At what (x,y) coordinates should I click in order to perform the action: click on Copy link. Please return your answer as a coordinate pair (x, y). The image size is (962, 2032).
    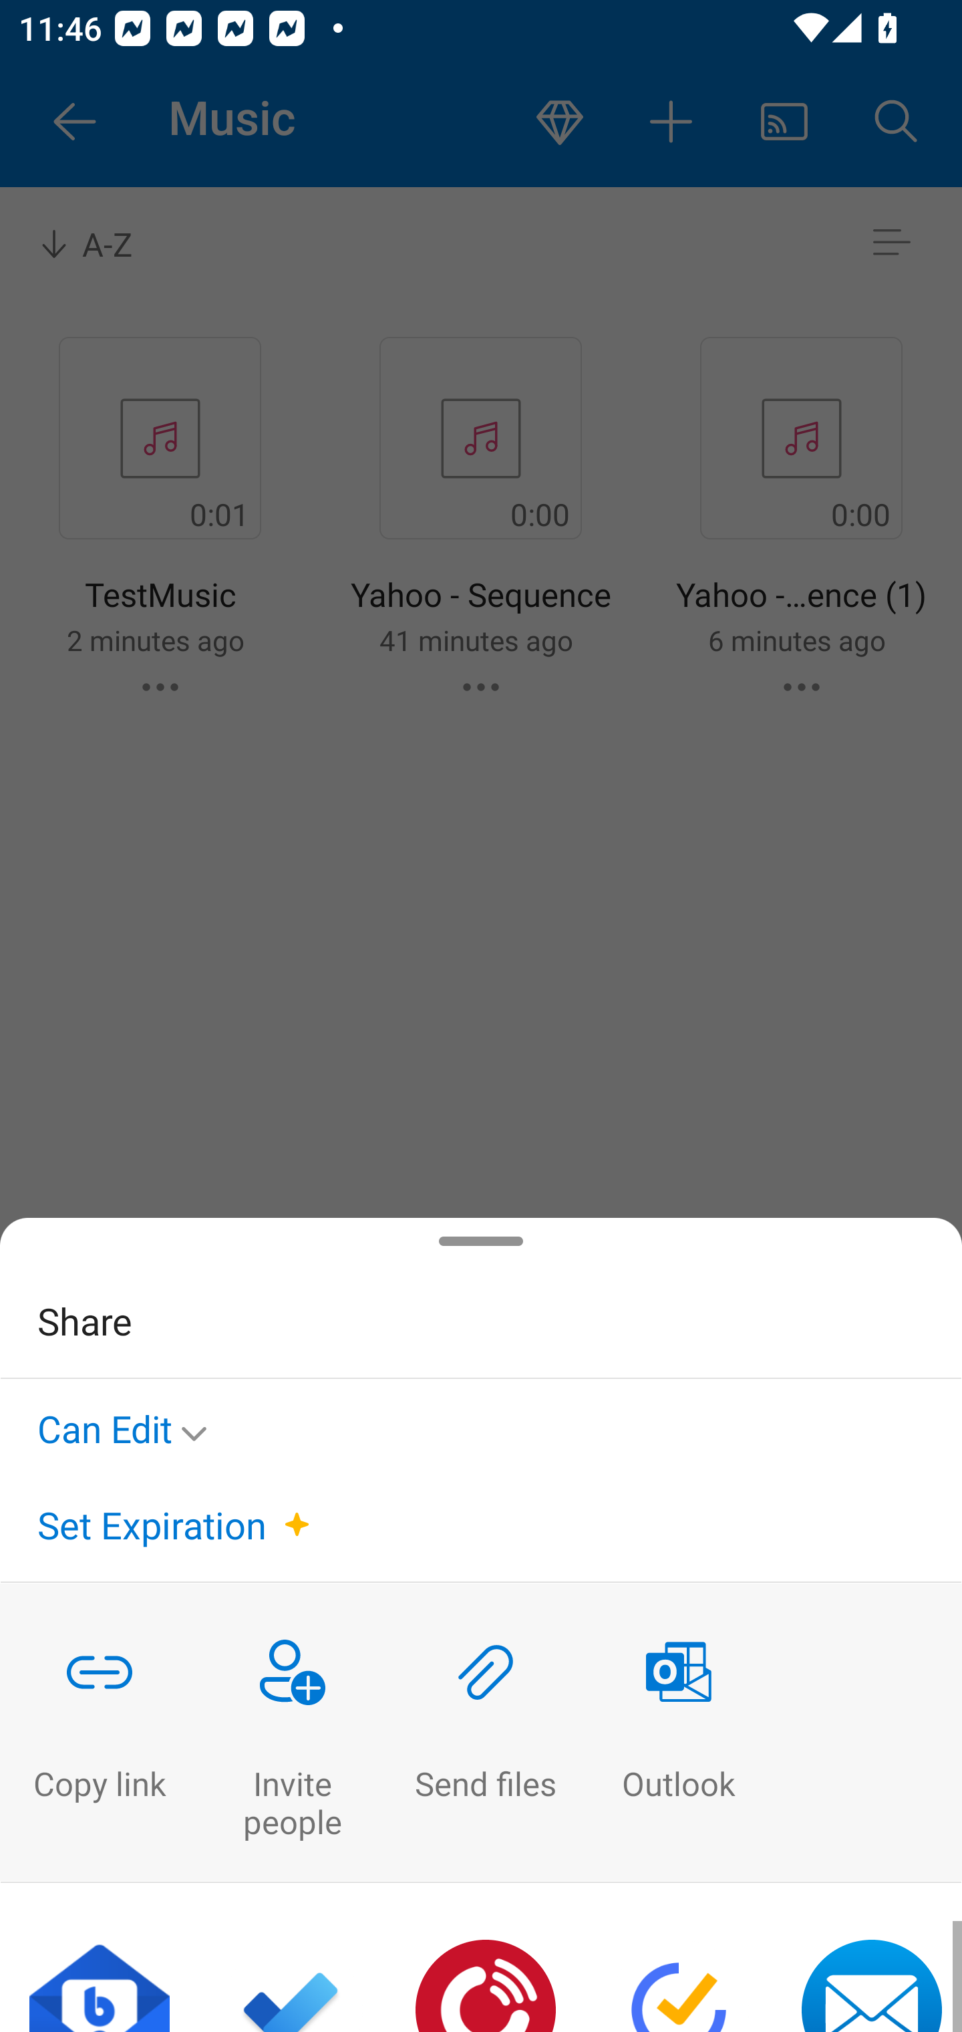
    Looking at the image, I should click on (99, 1733).